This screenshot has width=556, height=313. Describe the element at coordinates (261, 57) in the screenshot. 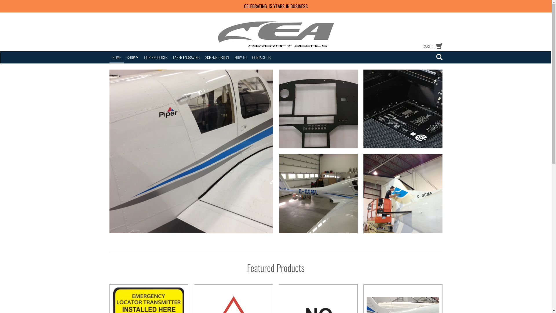

I see `CONTACT US` at that location.